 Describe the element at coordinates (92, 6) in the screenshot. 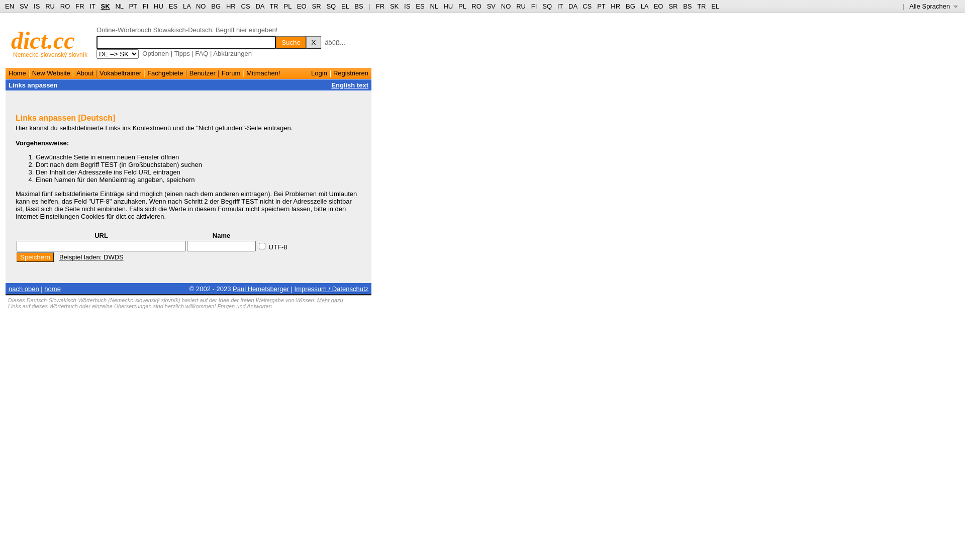

I see `IT` at that location.